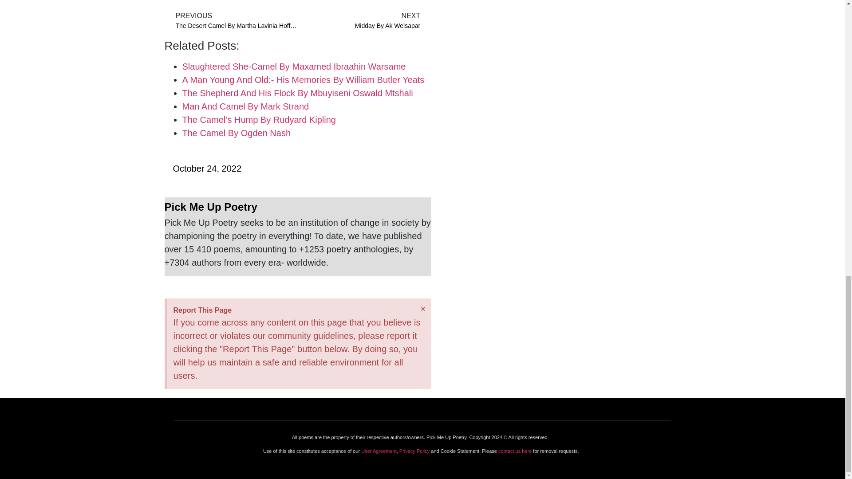  Describe the element at coordinates (297, 93) in the screenshot. I see `Pick Me Up Poetry` at that location.